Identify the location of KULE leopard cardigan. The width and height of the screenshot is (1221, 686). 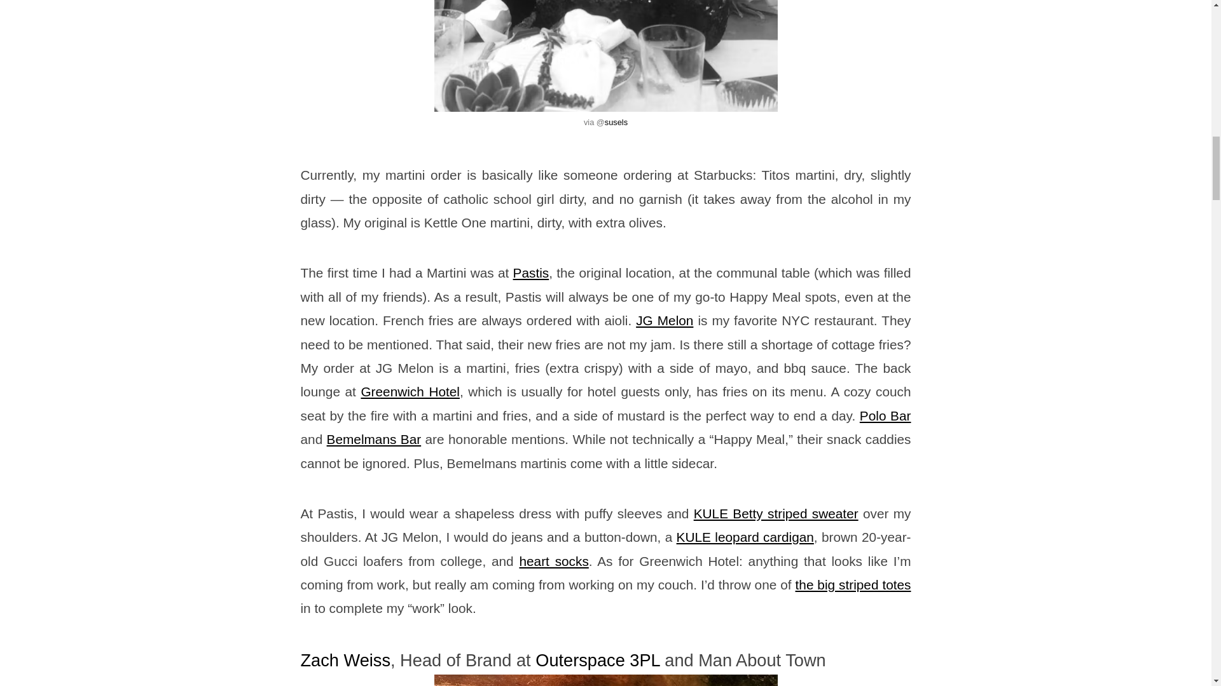
(745, 537).